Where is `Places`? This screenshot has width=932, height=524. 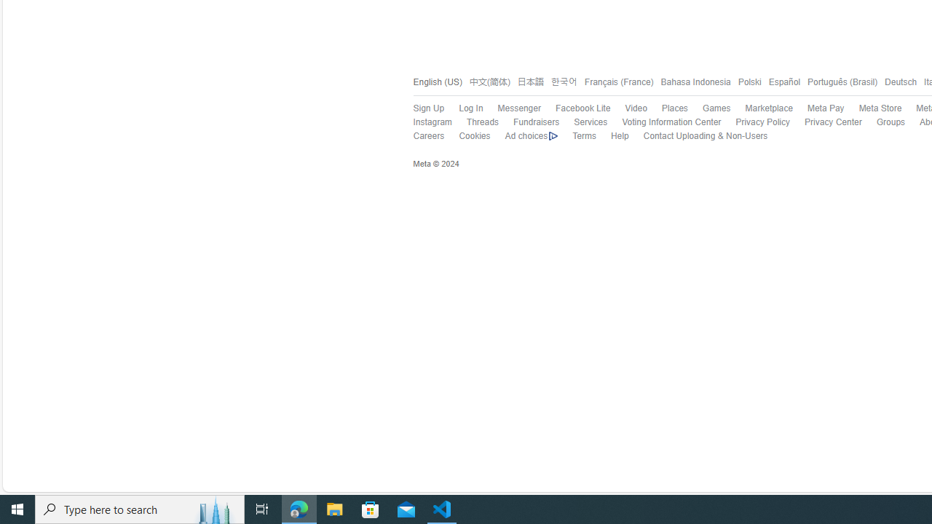
Places is located at coordinates (667, 108).